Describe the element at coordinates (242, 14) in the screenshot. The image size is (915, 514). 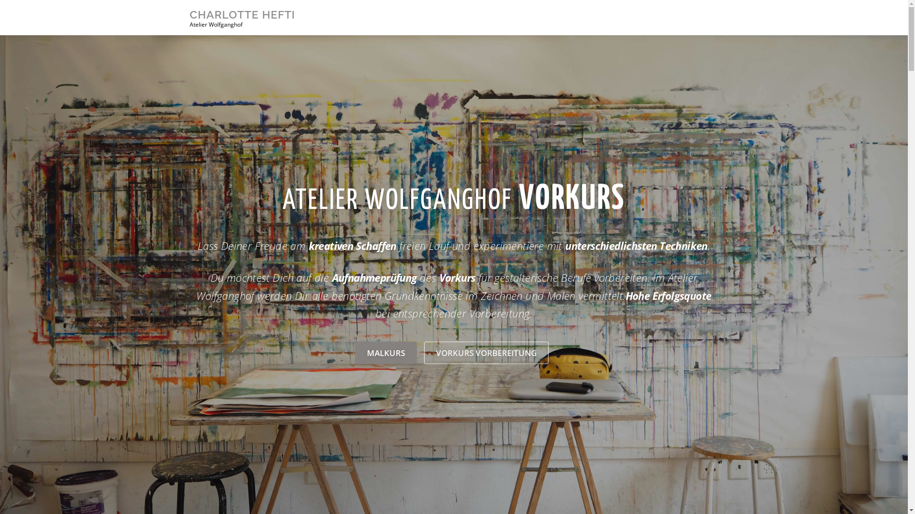
I see `CHARLOTTE HEFTI` at that location.